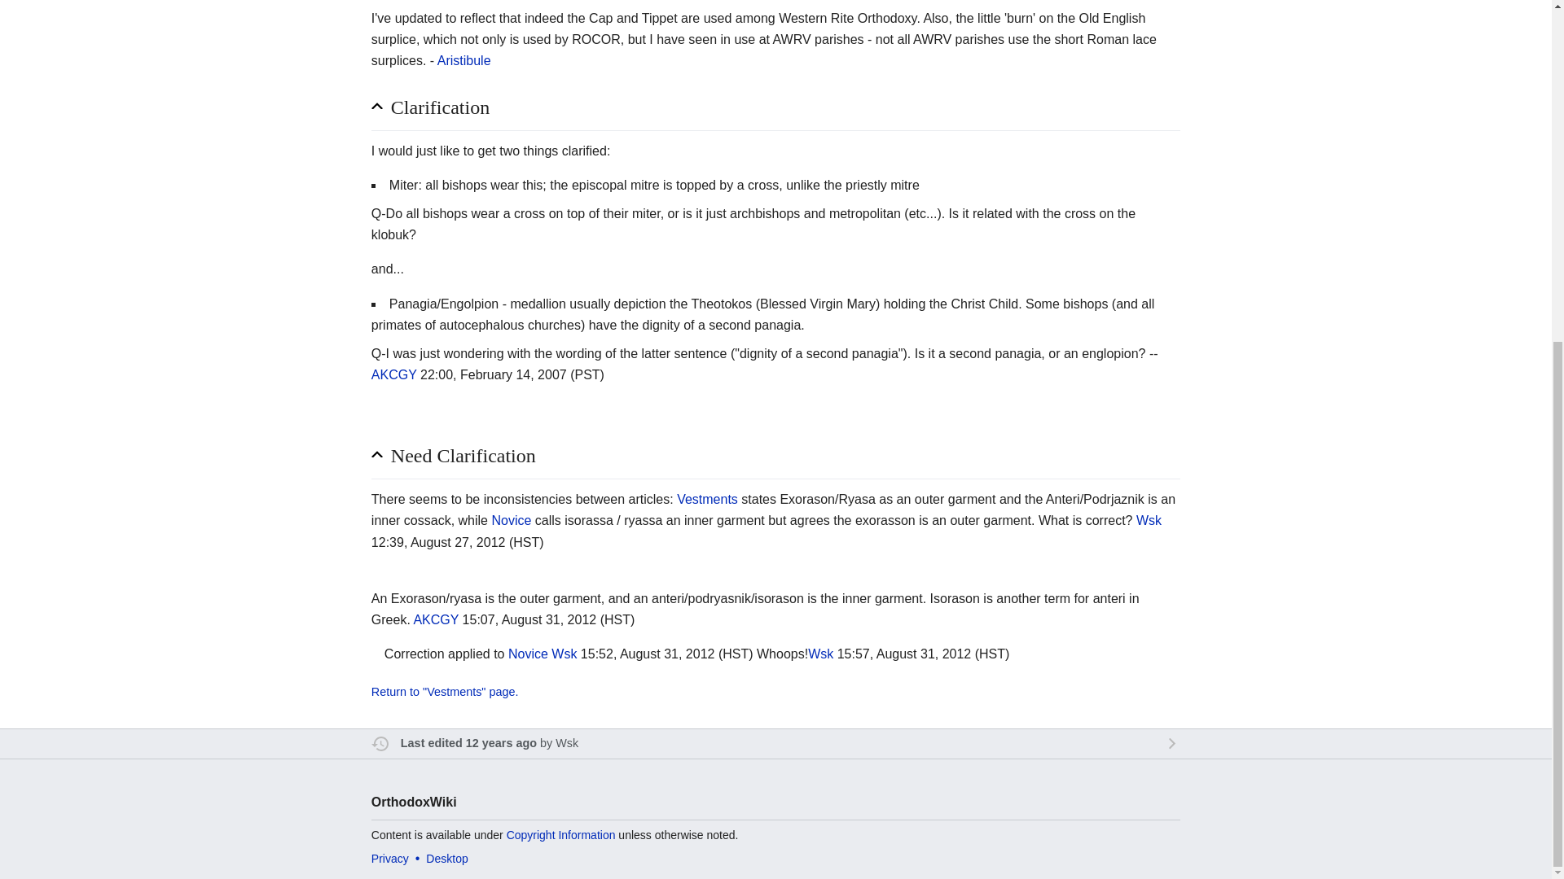 Image resolution: width=1564 pixels, height=879 pixels. I want to click on User:Wsk, so click(1149, 520).